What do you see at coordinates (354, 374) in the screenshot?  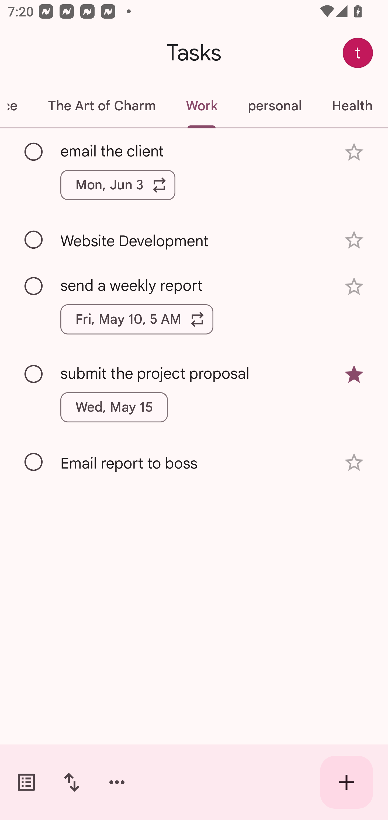 I see `Remove star` at bounding box center [354, 374].